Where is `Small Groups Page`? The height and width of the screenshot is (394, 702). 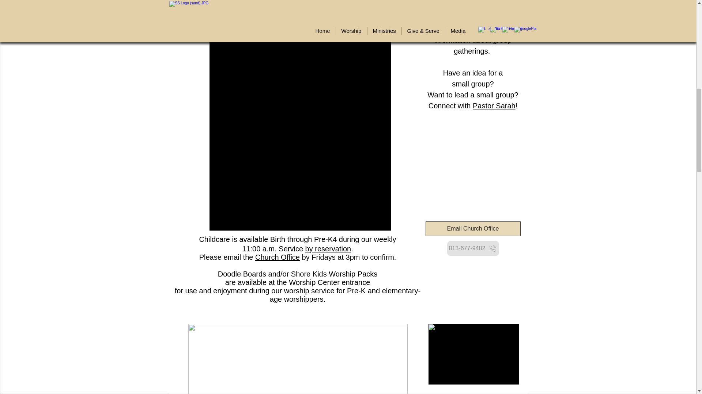
Small Groups Page is located at coordinates (473, 18).